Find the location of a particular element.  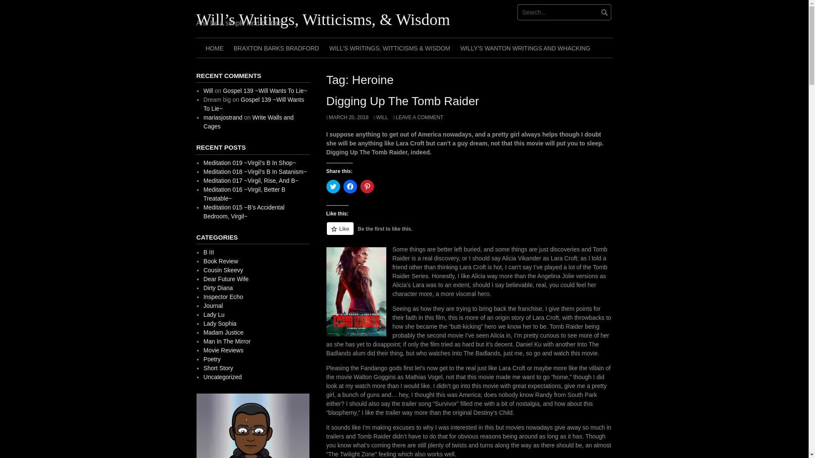

Search for: is located at coordinates (565, 12).